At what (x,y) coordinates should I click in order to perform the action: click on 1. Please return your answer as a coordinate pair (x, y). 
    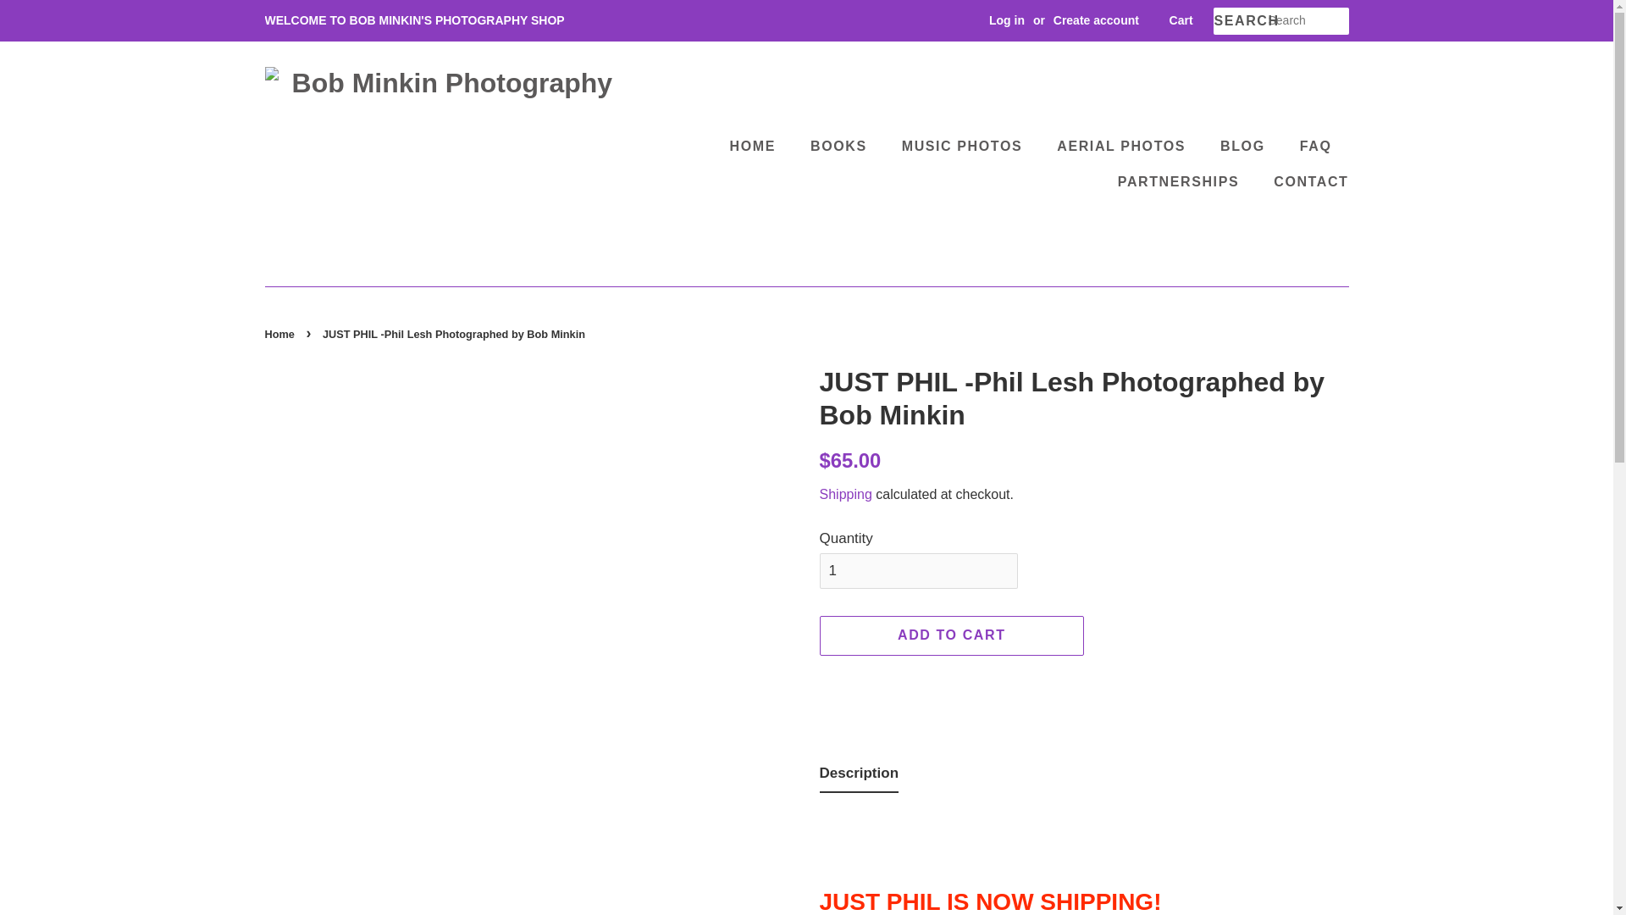
    Looking at the image, I should click on (918, 571).